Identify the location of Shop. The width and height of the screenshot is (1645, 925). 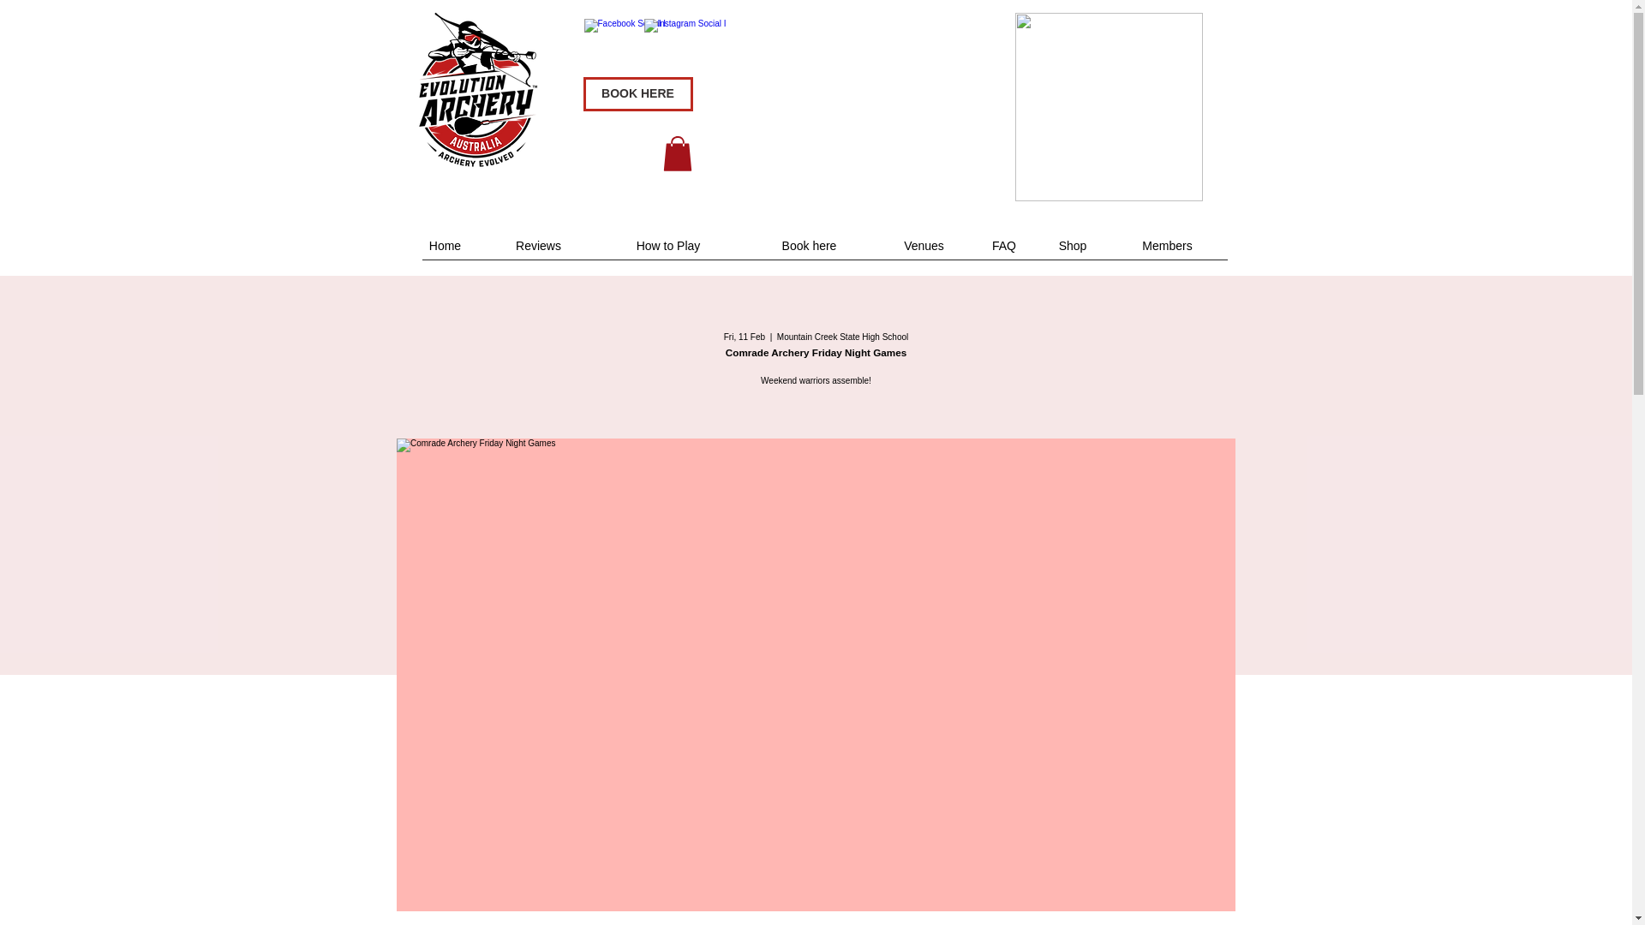
(1073, 245).